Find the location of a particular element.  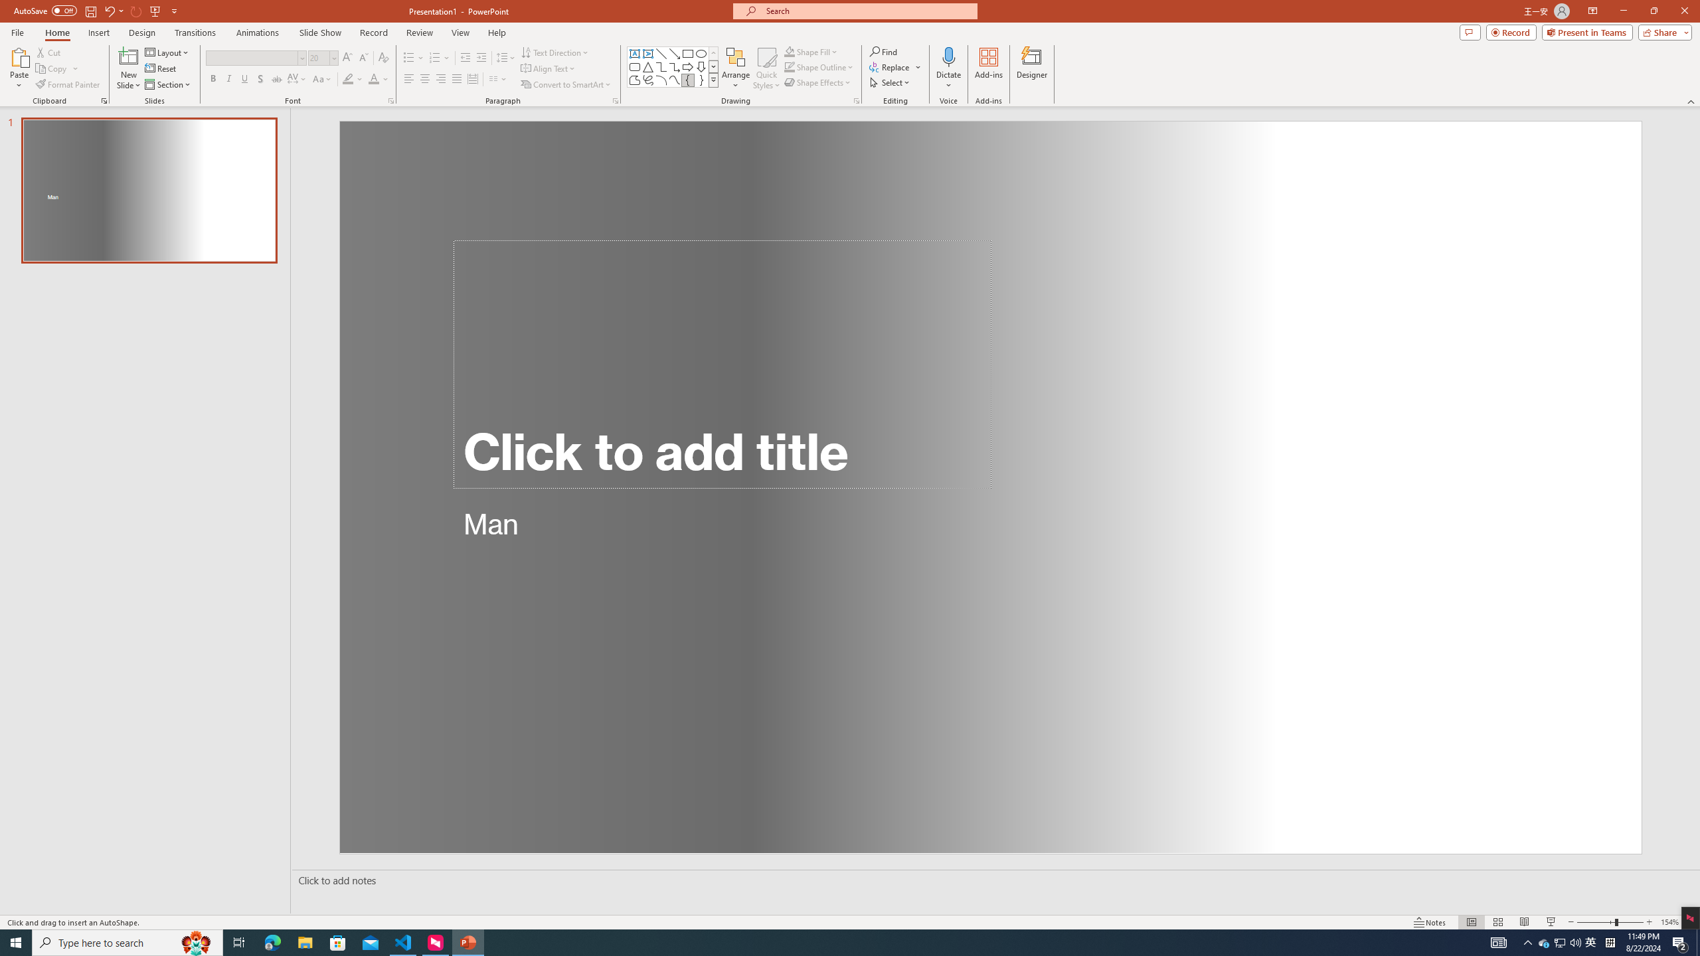

Select is located at coordinates (891, 82).